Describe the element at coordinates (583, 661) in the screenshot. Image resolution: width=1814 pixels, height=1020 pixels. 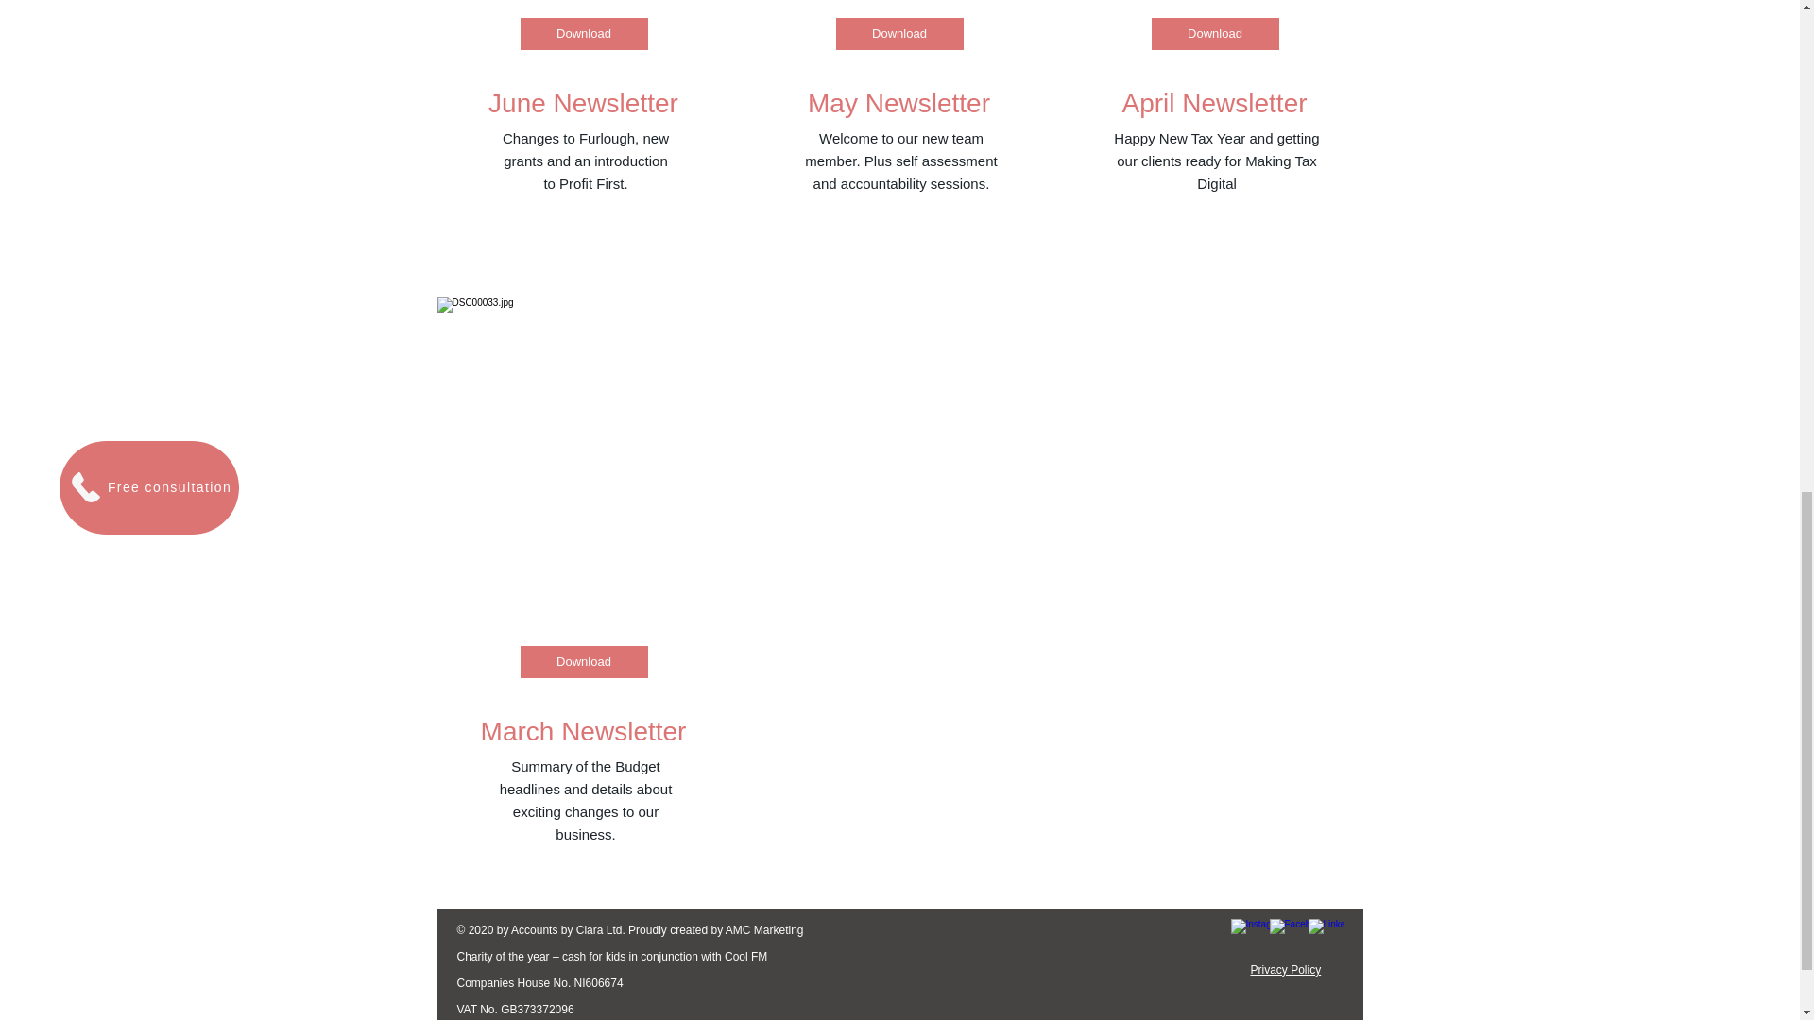
I see `Download` at that location.